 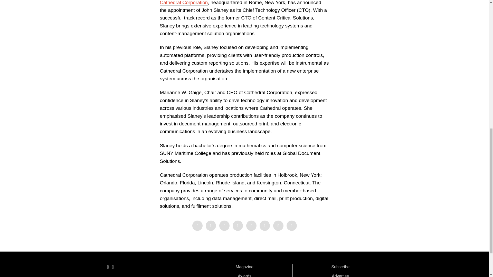 I want to click on Advertise, so click(x=340, y=275).